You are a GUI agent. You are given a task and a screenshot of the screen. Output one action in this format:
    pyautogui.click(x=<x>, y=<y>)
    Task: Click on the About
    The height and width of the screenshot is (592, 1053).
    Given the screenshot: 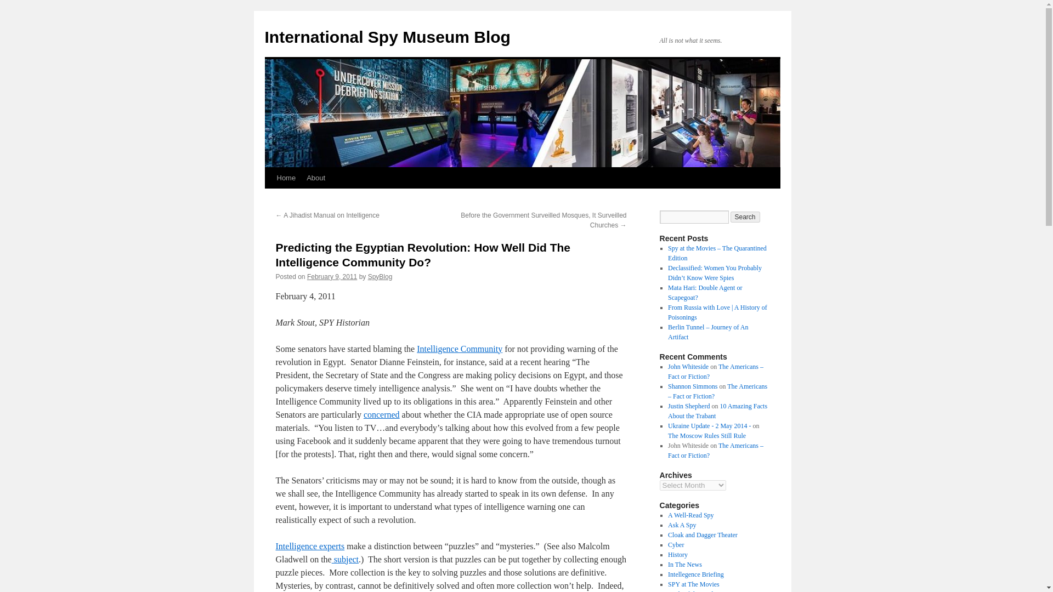 What is the action you would take?
    pyautogui.click(x=316, y=178)
    